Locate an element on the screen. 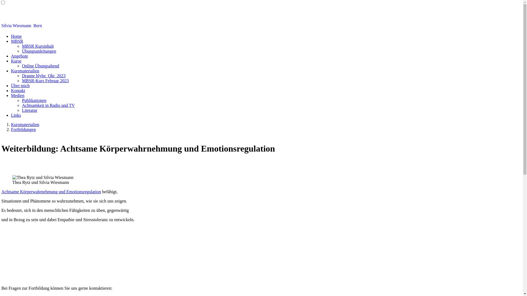 Image resolution: width=527 pixels, height=296 pixels. Achtsamkeit in Radio und TV is located at coordinates (48, 105).